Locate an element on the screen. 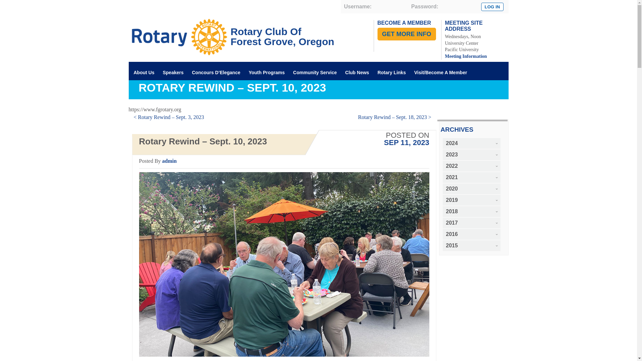 The image size is (642, 361). GET MORE INFO is located at coordinates (407, 34).